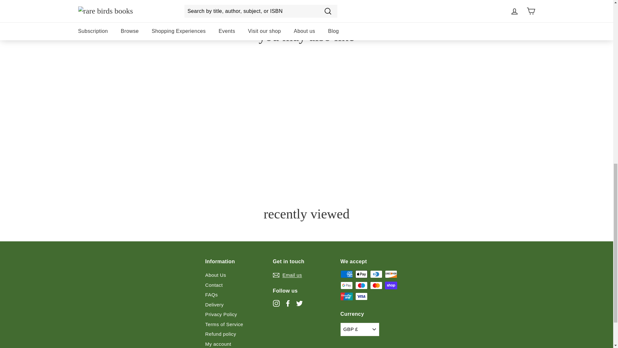 The height and width of the screenshot is (348, 618). I want to click on Discover, so click(391, 274).